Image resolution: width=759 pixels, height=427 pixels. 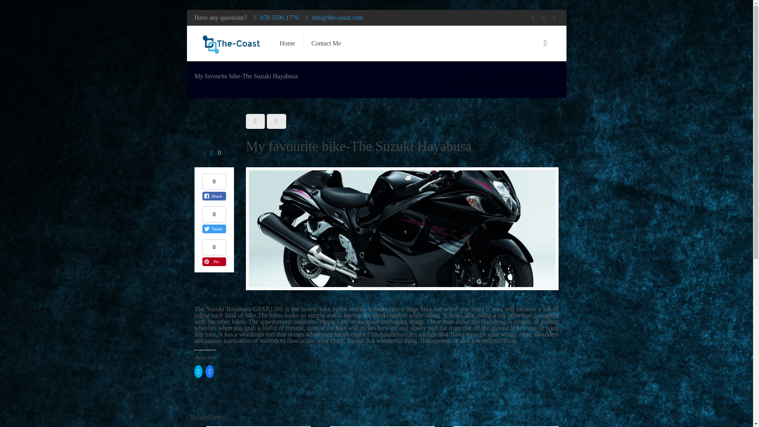 What do you see at coordinates (554, 17) in the screenshot?
I see `Pinterest` at bounding box center [554, 17].